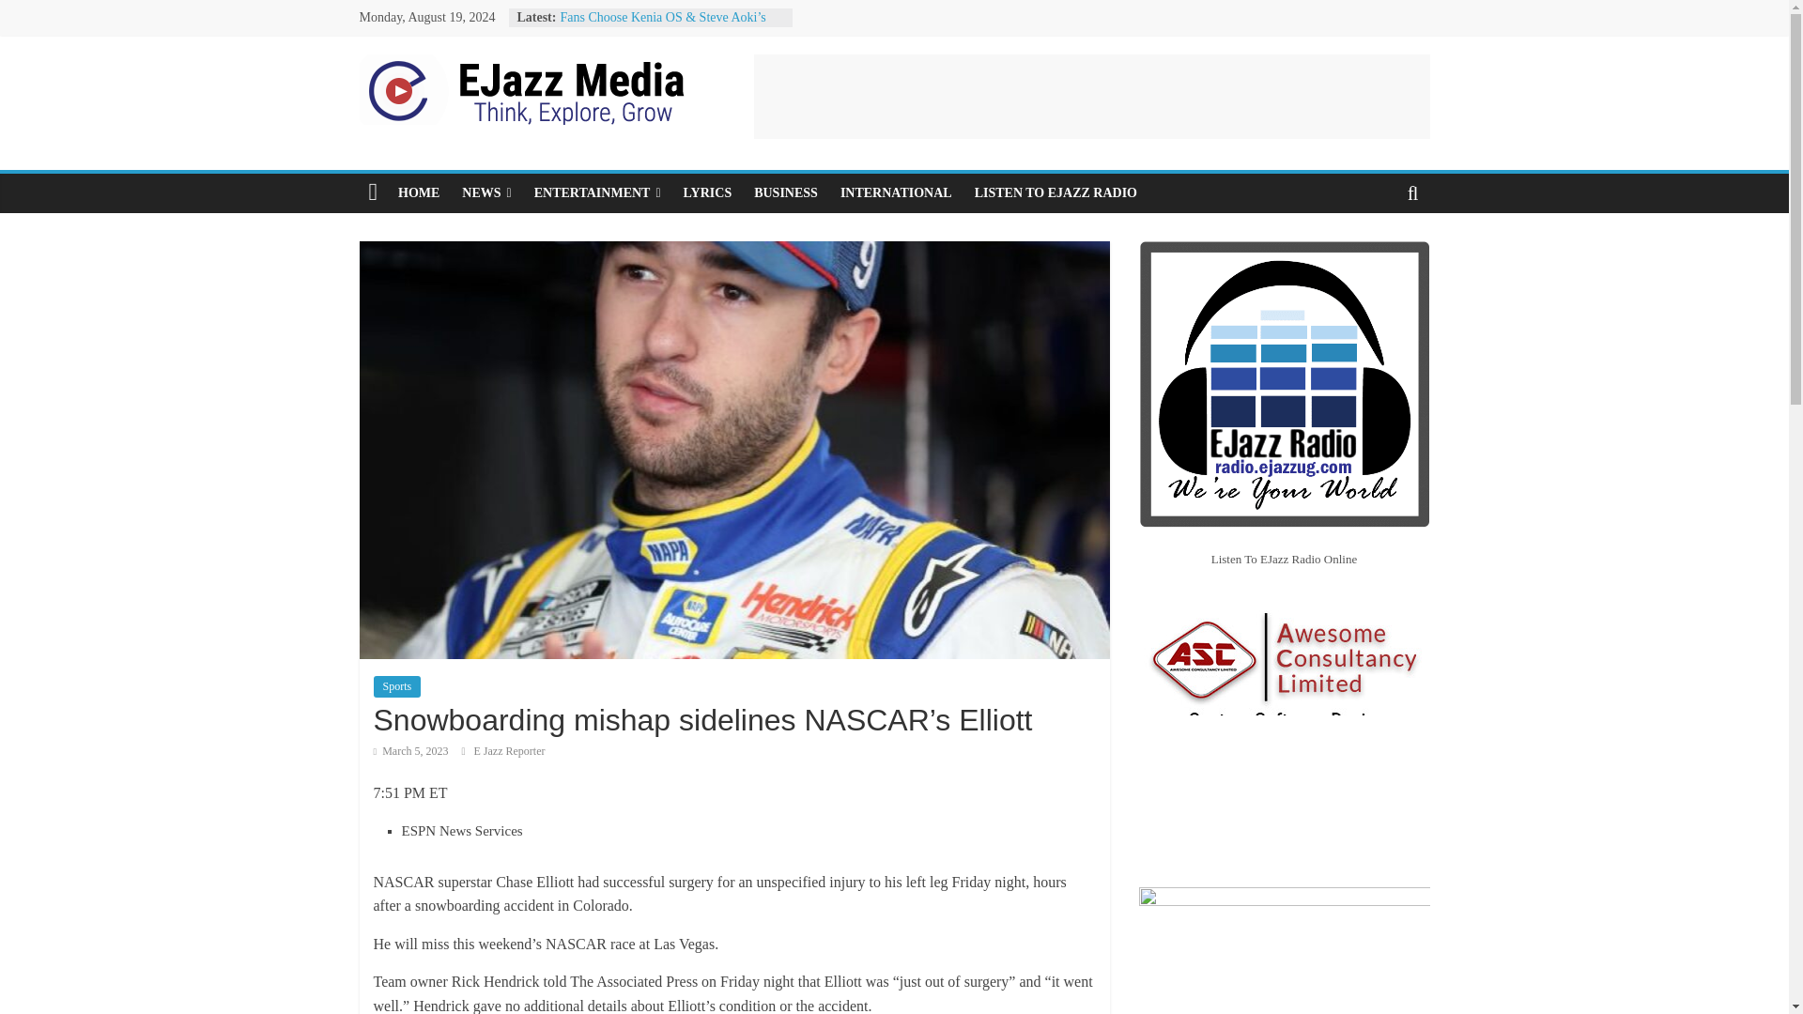  What do you see at coordinates (786, 192) in the screenshot?
I see `BUSINESS` at bounding box center [786, 192].